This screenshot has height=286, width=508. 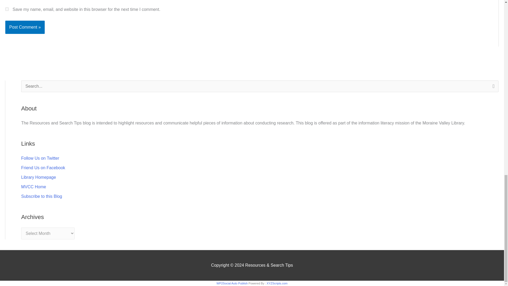 What do you see at coordinates (39, 177) in the screenshot?
I see `Library Homepage` at bounding box center [39, 177].